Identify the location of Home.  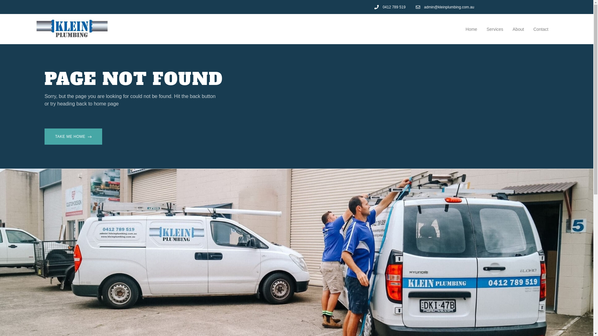
(472, 29).